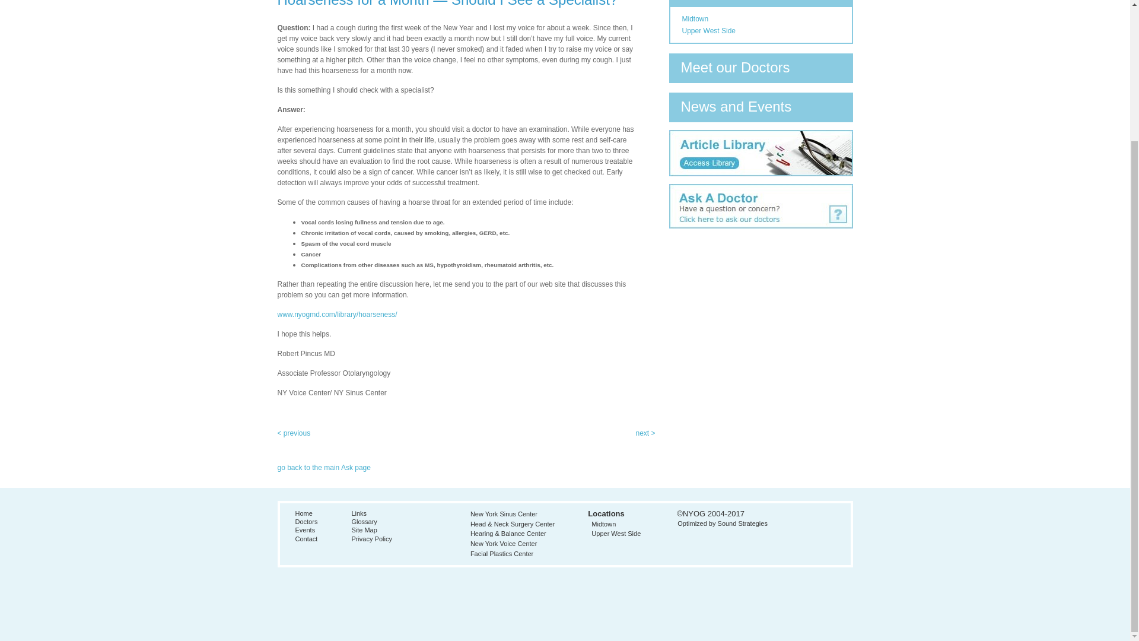  I want to click on ask-the-doctor, so click(761, 188).